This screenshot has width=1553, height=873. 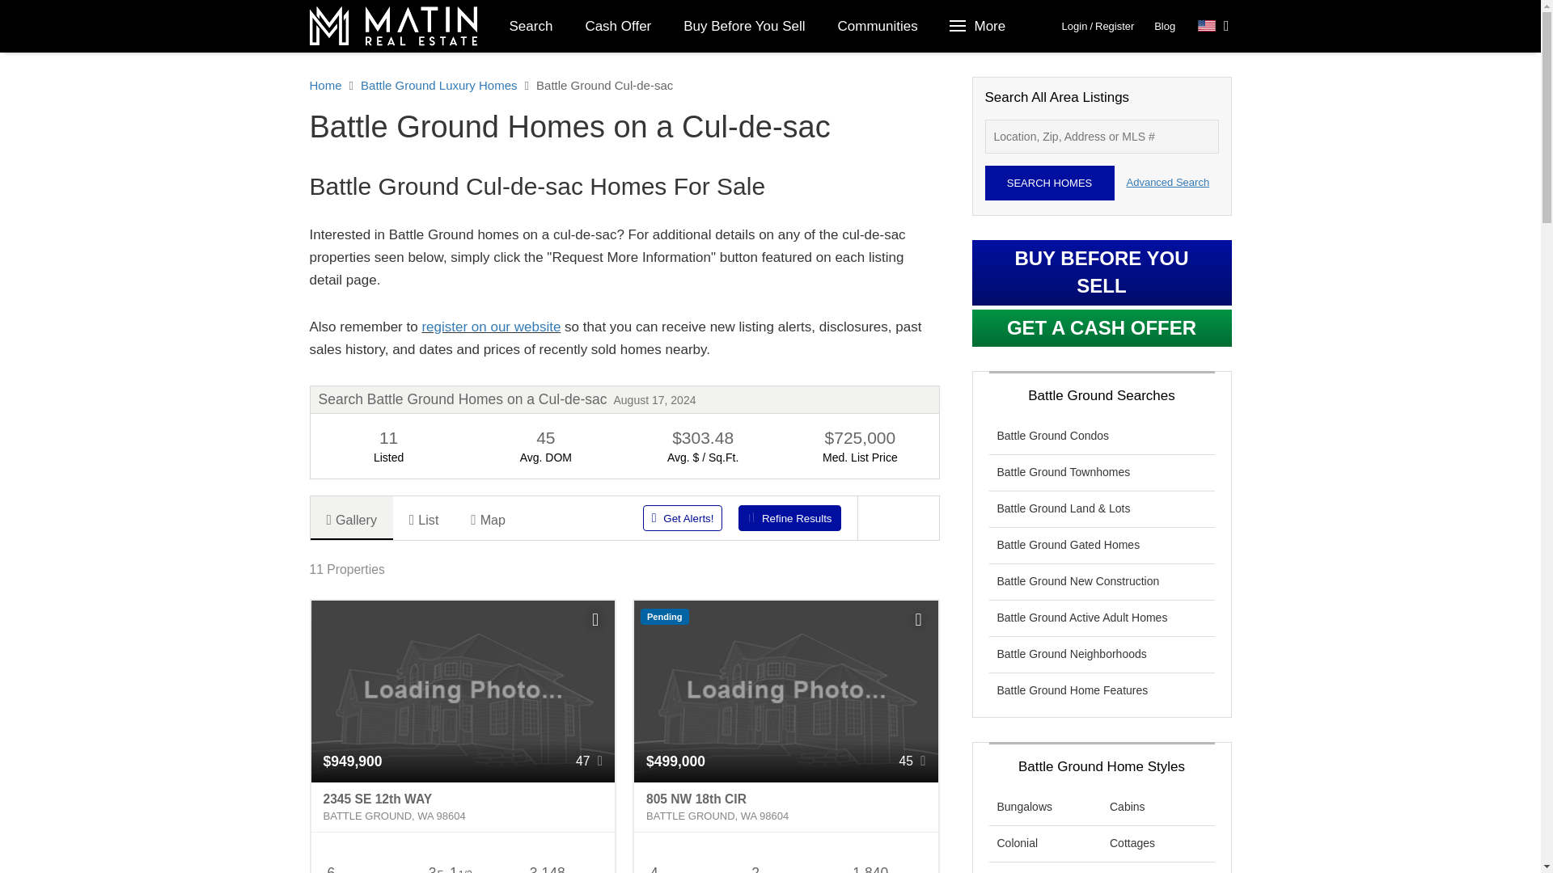 What do you see at coordinates (980, 26) in the screenshot?
I see `More` at bounding box center [980, 26].